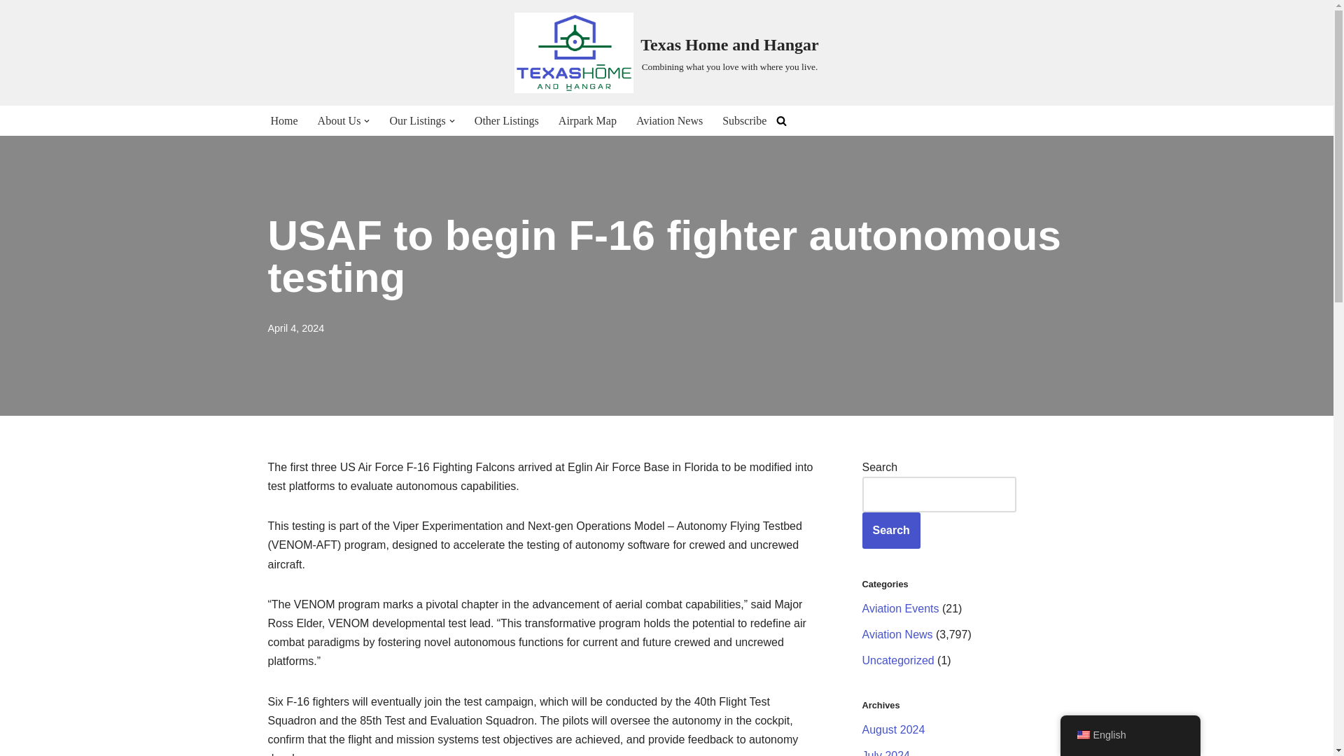 Image resolution: width=1344 pixels, height=756 pixels. I want to click on Airpark Map, so click(588, 120).